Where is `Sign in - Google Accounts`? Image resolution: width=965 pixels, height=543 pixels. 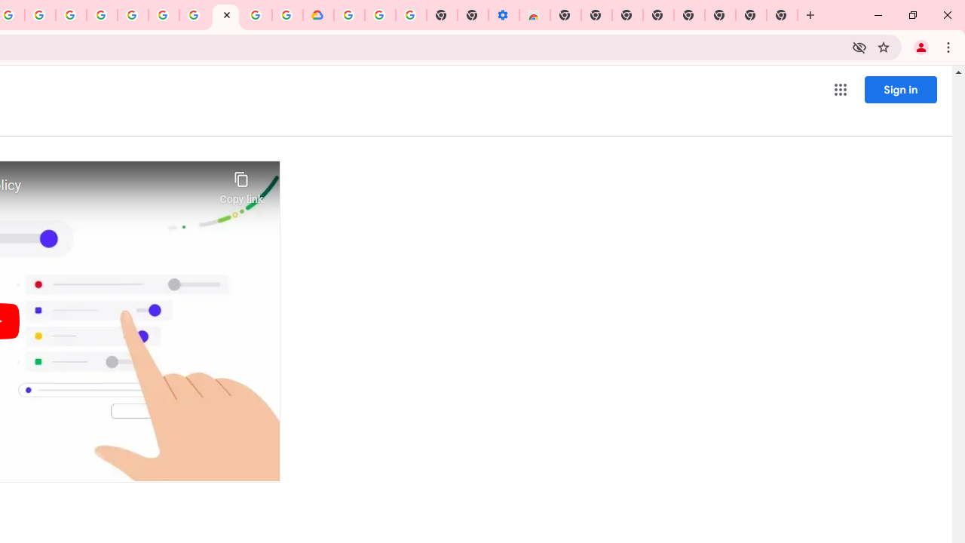
Sign in - Google Accounts is located at coordinates (133, 15).